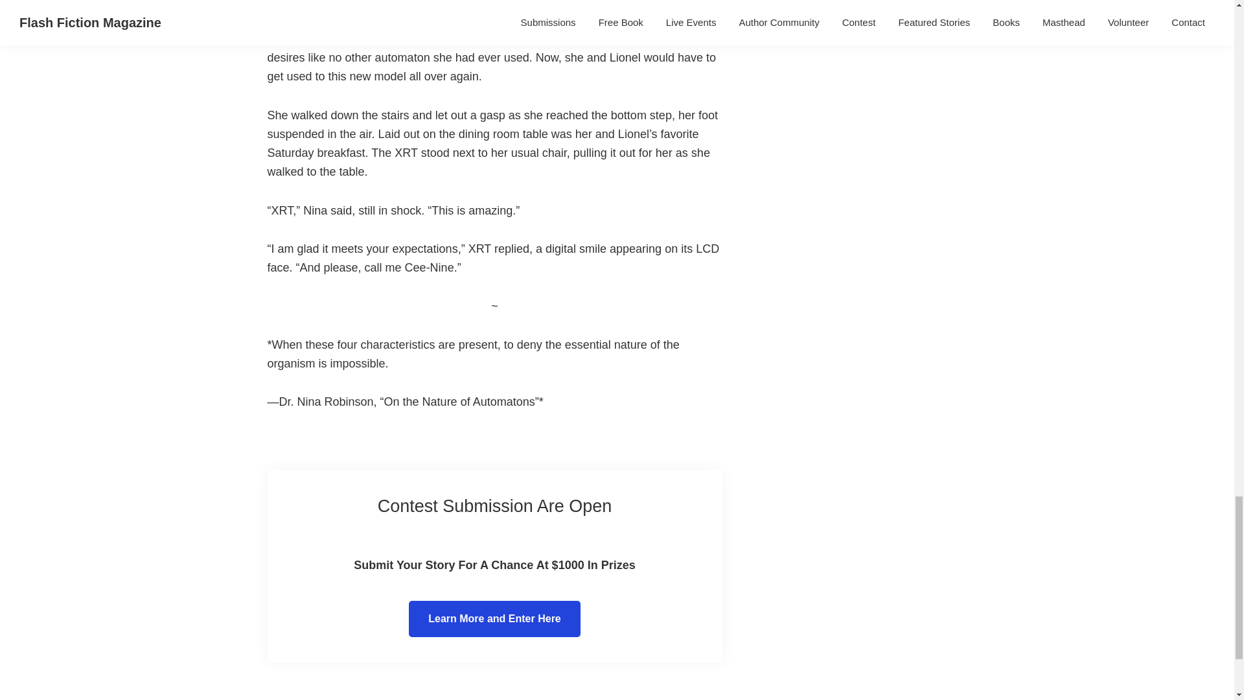  Describe the element at coordinates (495, 618) in the screenshot. I see `Learn More and Enter Here` at that location.